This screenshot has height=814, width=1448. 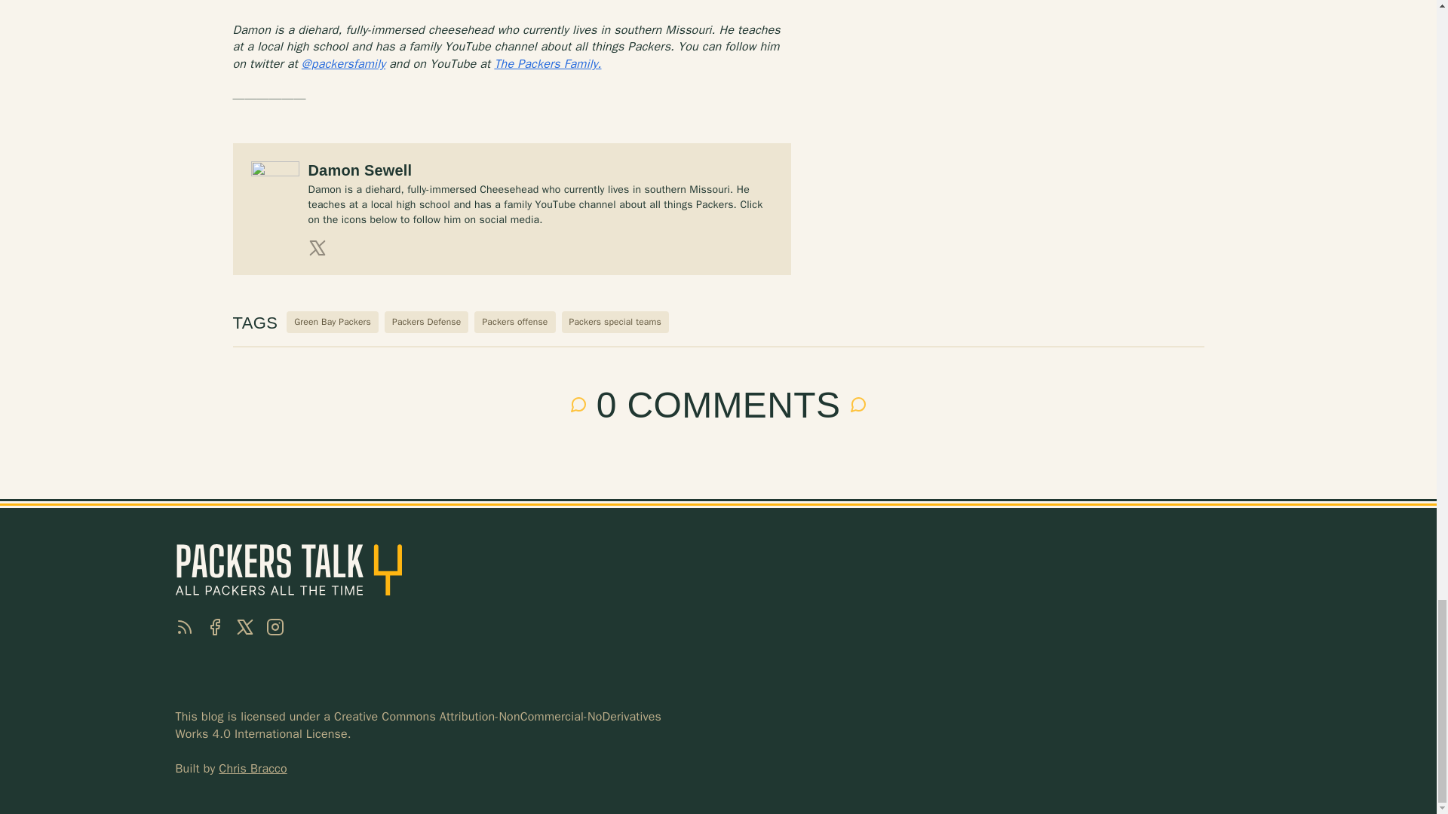 What do you see at coordinates (615, 321) in the screenshot?
I see `Packers special teams` at bounding box center [615, 321].